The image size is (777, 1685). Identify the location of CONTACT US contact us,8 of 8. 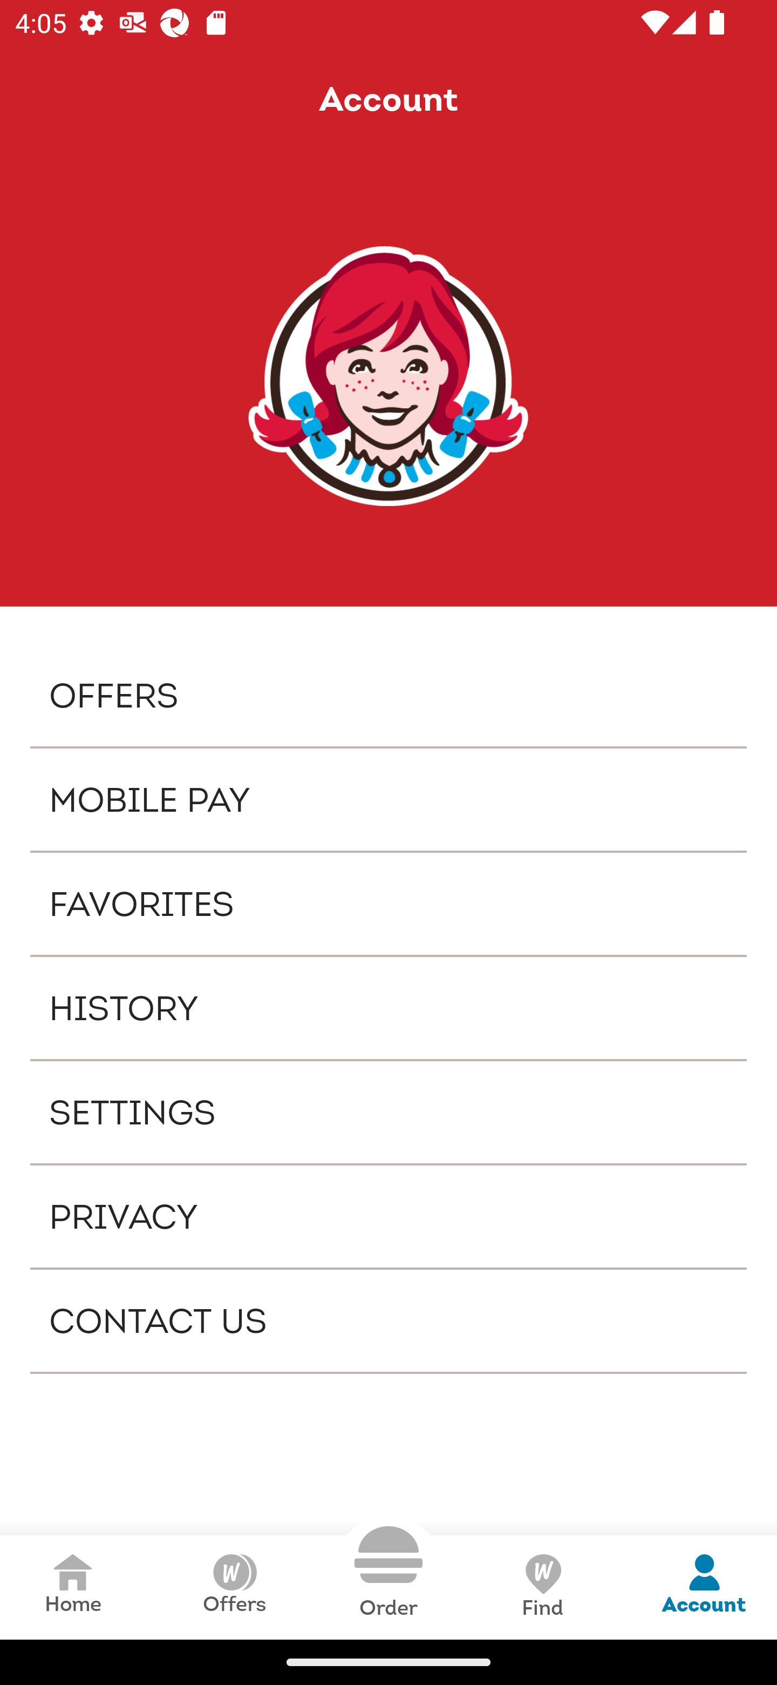
(388, 1321).